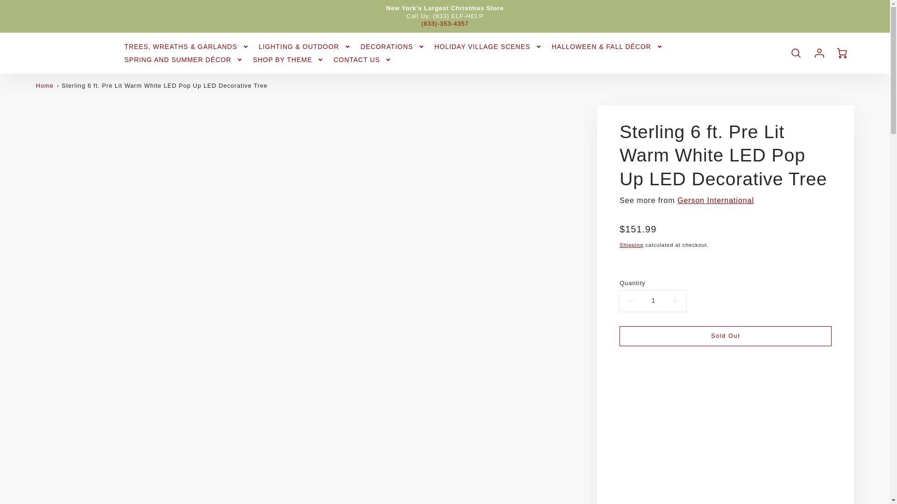 The width and height of the screenshot is (897, 504). What do you see at coordinates (716, 201) in the screenshot?
I see `Gerson International` at bounding box center [716, 201].